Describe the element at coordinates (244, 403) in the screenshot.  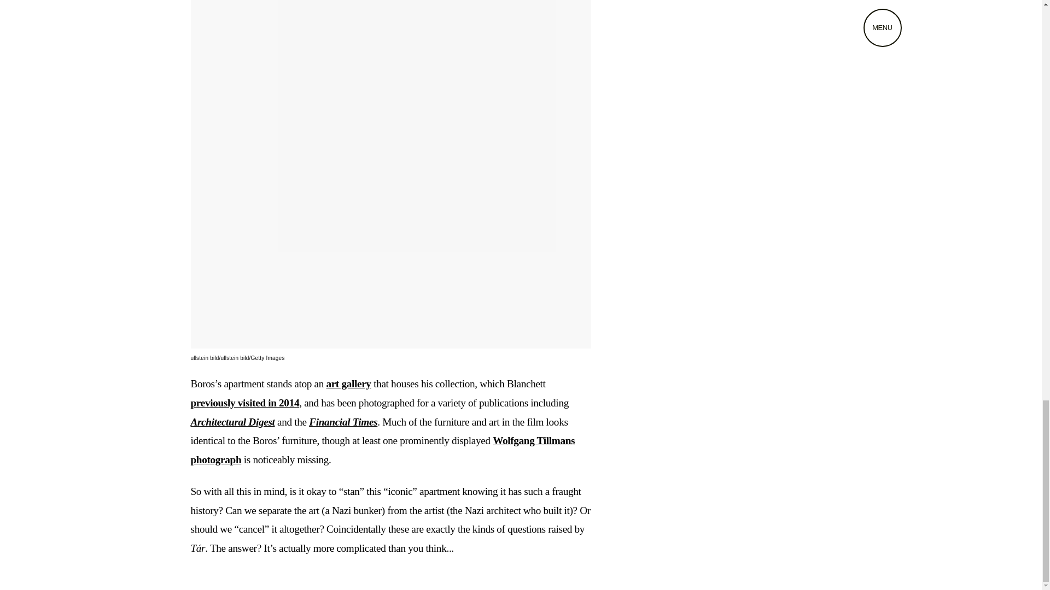
I see `previously visited in 2014` at that location.